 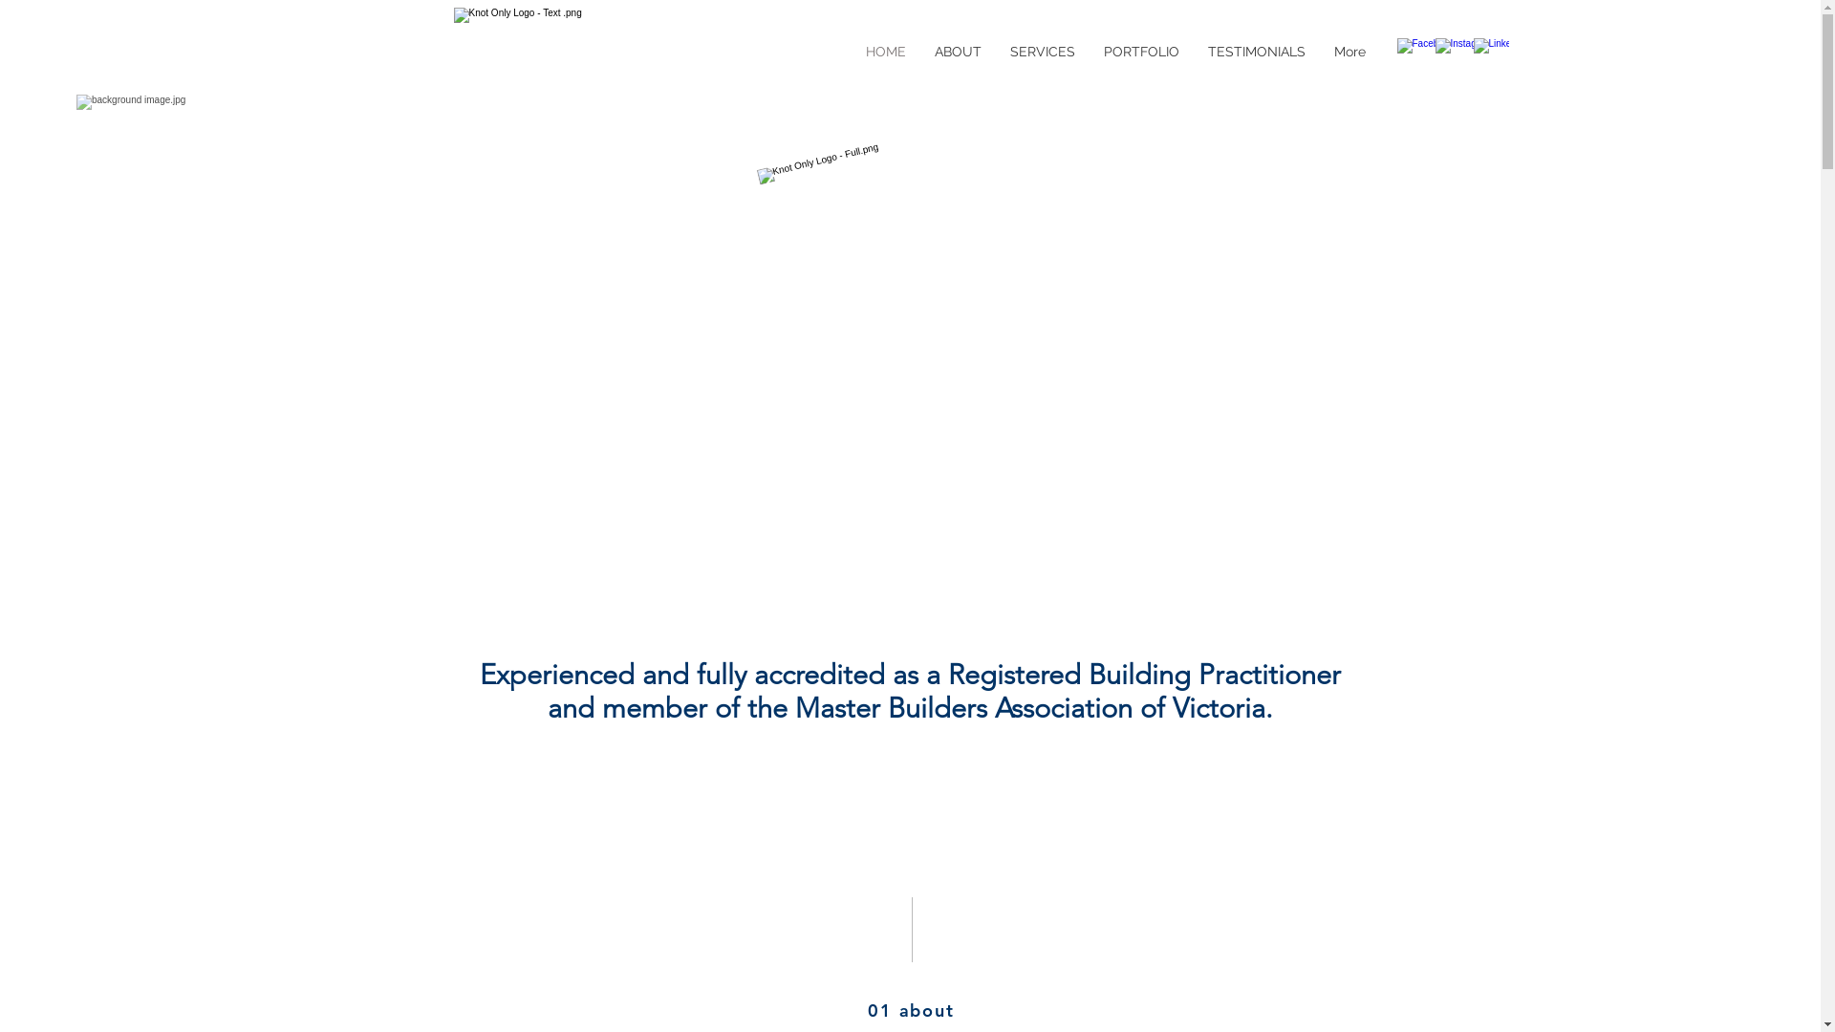 I want to click on ABOUT, so click(x=958, y=52).